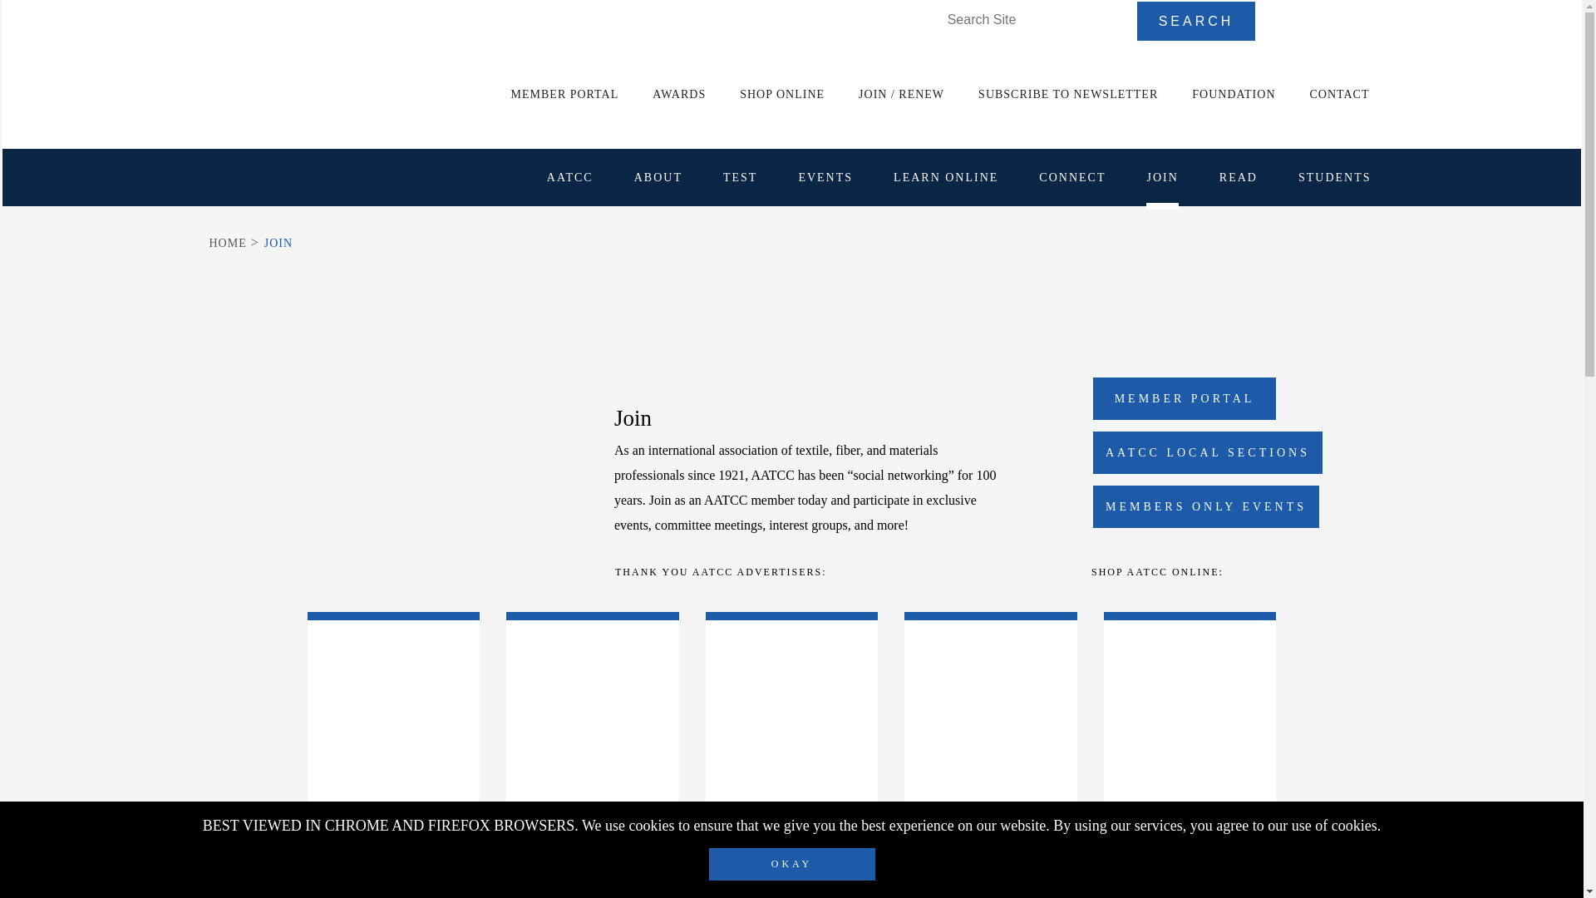 This screenshot has width=1596, height=898. I want to click on LEARN ONLINE, so click(946, 176).